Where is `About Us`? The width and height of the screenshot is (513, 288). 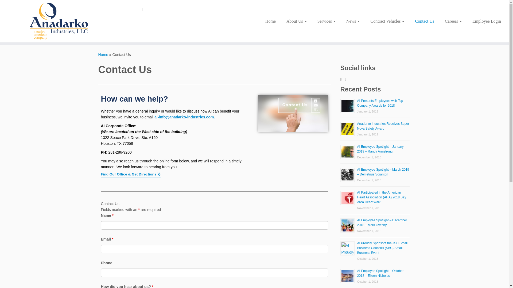 About Us is located at coordinates (297, 21).